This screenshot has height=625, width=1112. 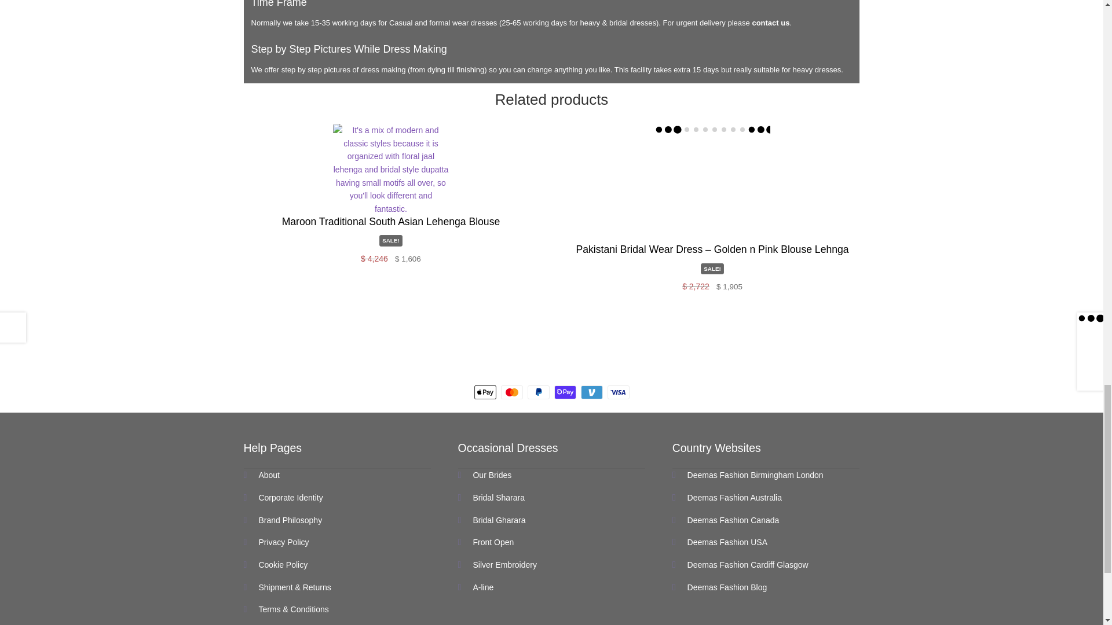 What do you see at coordinates (618, 392) in the screenshot?
I see `Visa` at bounding box center [618, 392].